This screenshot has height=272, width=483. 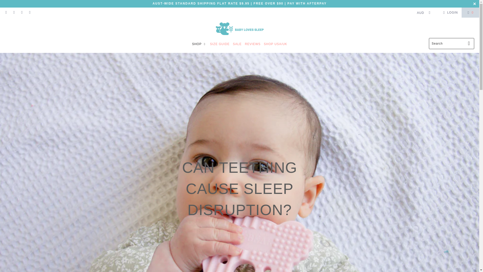 What do you see at coordinates (30, 13) in the screenshot?
I see `BABY LOVES SLEEP on YouTube` at bounding box center [30, 13].